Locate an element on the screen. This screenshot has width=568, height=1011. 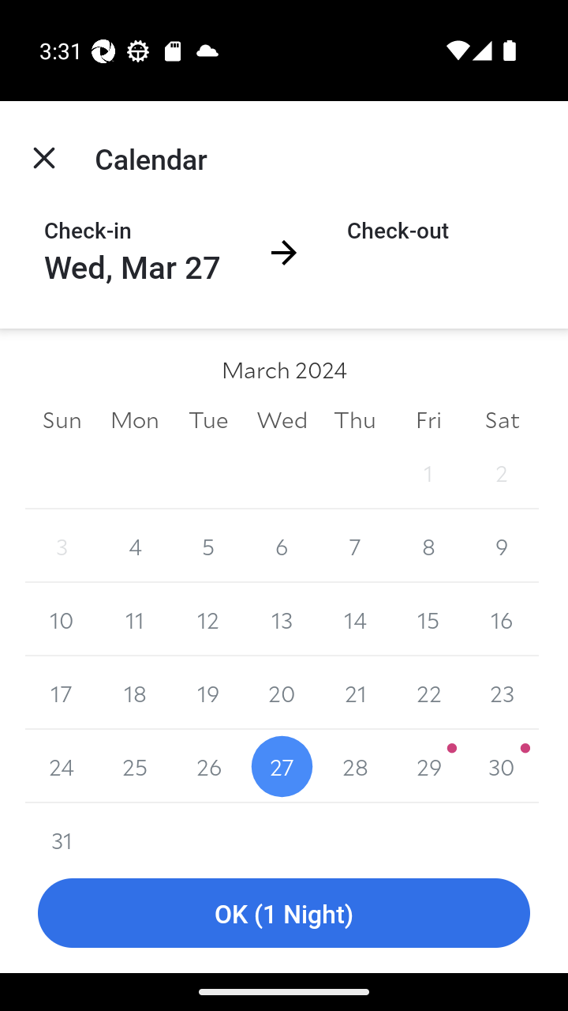
11 11 March 2024 is located at coordinates (136, 619).